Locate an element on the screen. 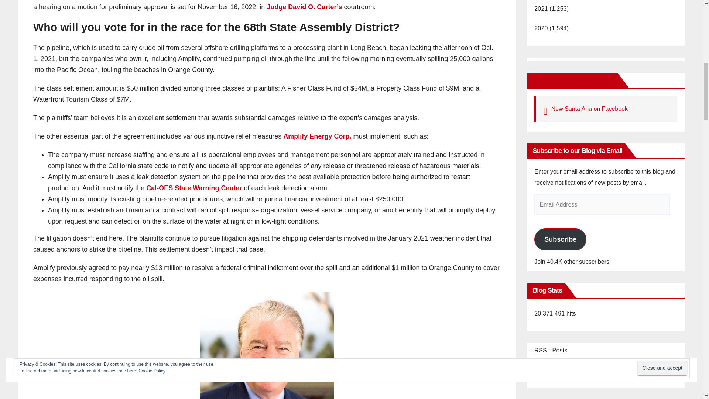  Amplify Energy Corp. is located at coordinates (317, 136).